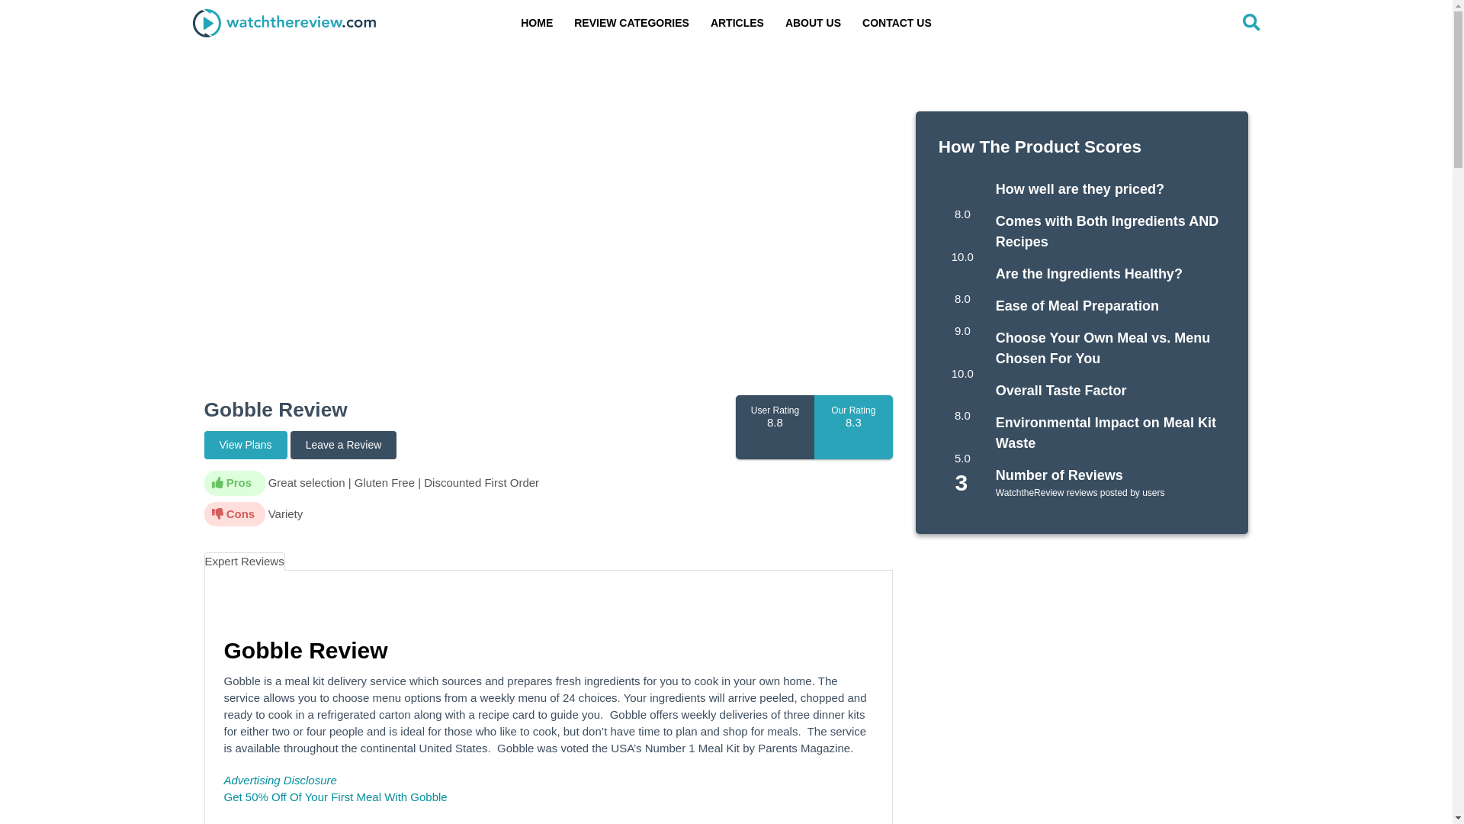 This screenshot has height=824, width=1464. I want to click on ARTICLES, so click(737, 23).